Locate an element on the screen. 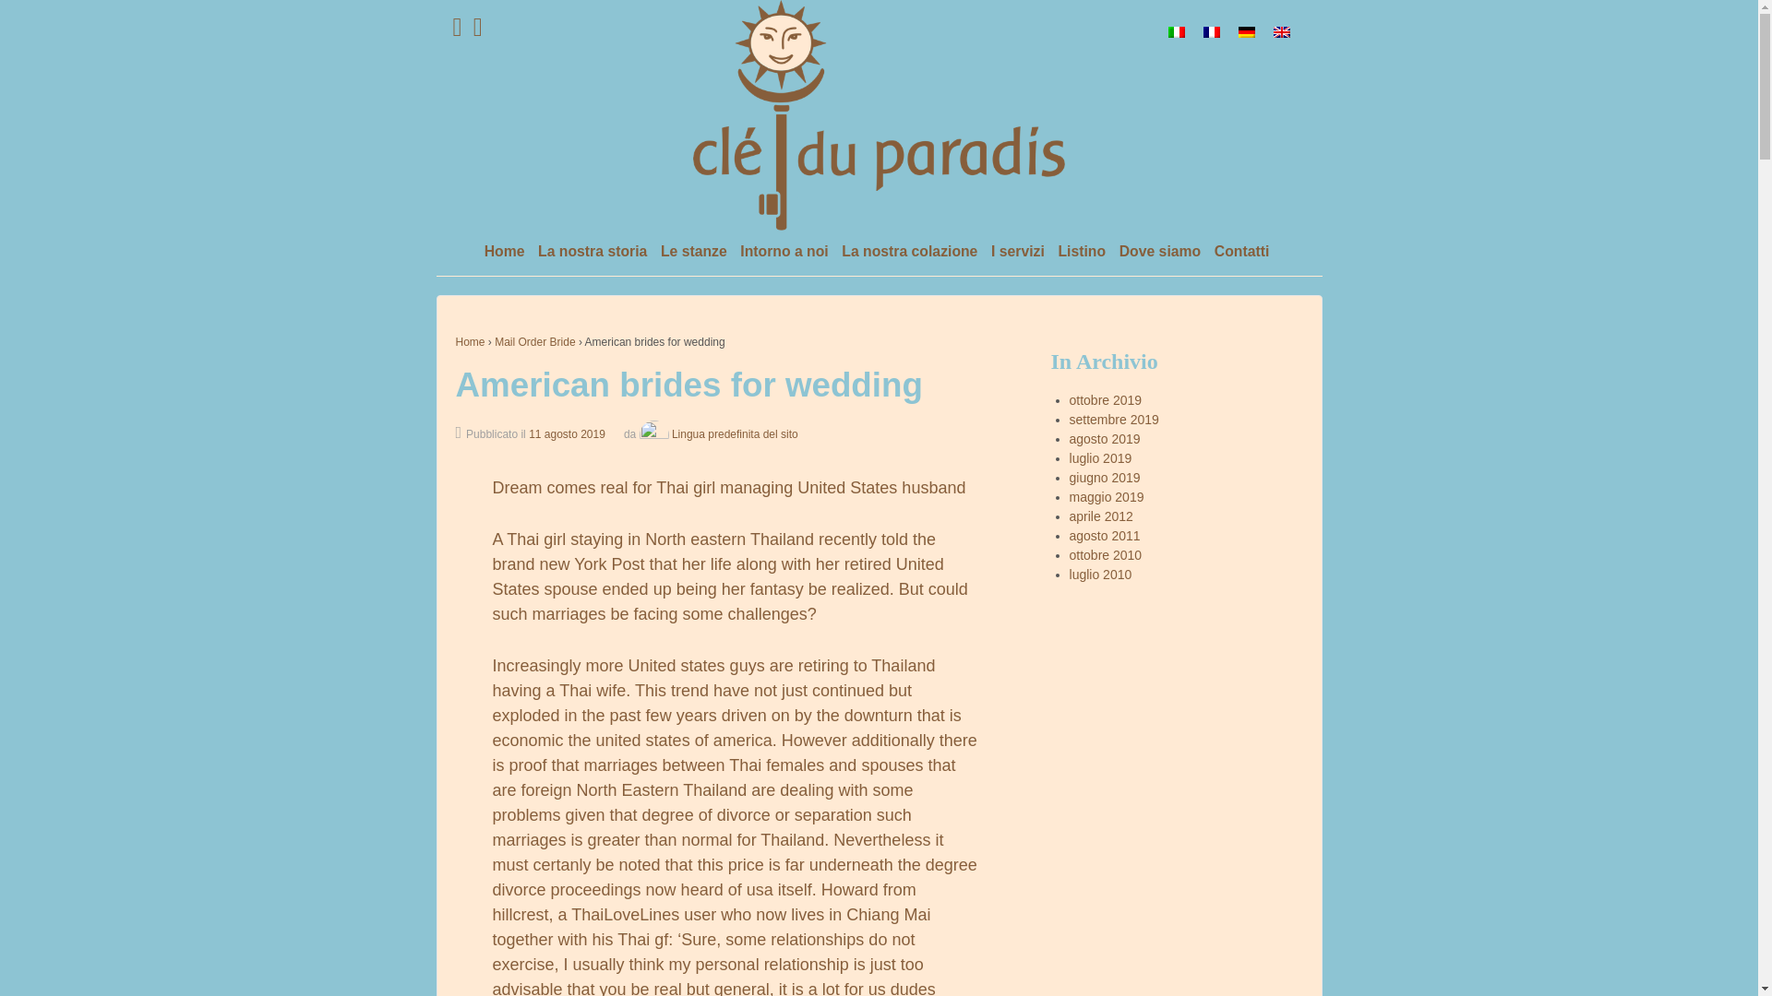  Lingua predefinita del sito is located at coordinates (716, 434).